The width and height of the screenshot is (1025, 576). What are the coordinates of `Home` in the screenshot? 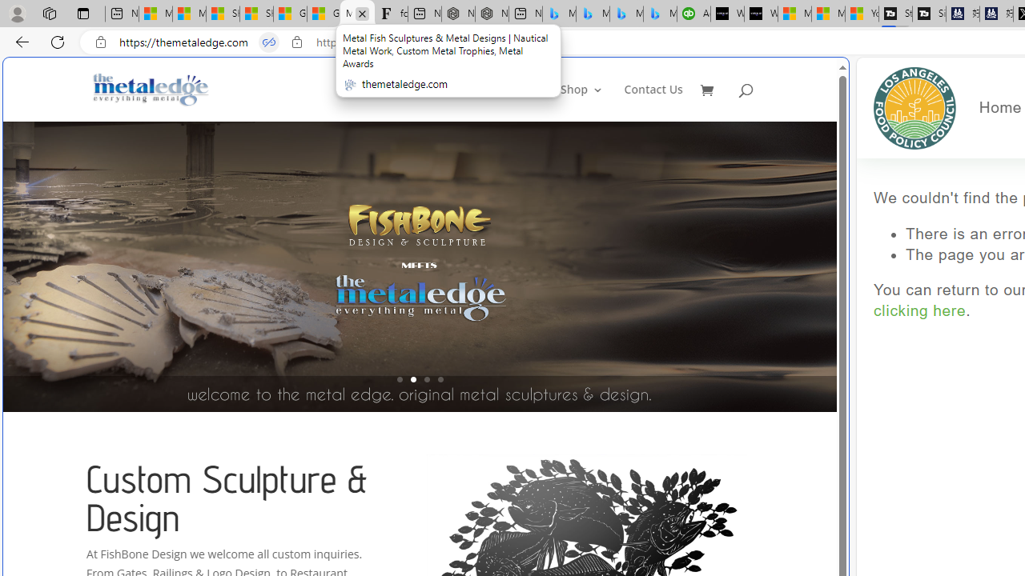 It's located at (533, 102).